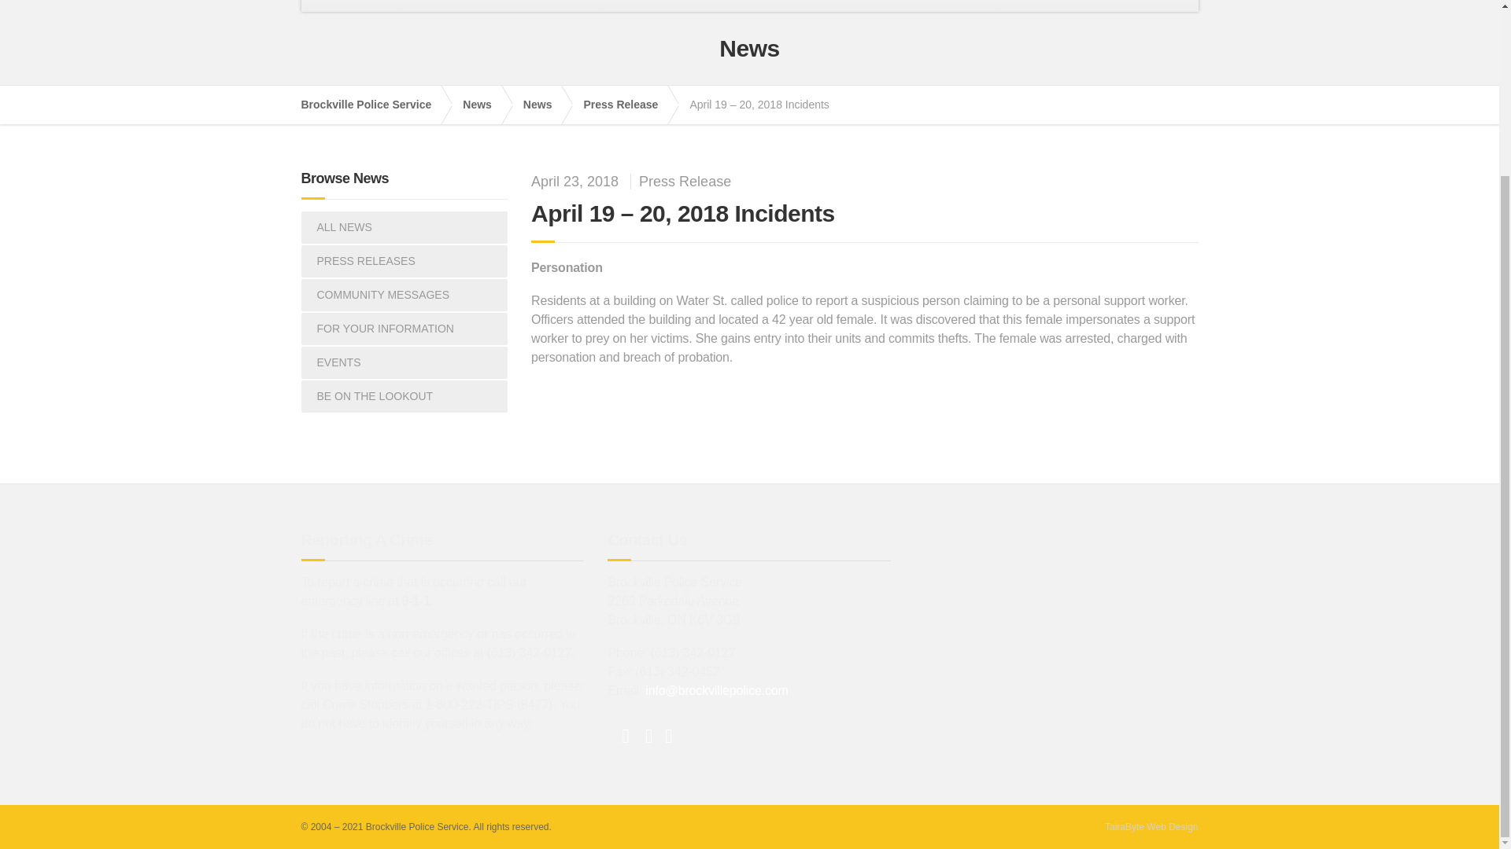 The image size is (1511, 849). What do you see at coordinates (374, 105) in the screenshot?
I see `Go to Brockville Police Service.` at bounding box center [374, 105].